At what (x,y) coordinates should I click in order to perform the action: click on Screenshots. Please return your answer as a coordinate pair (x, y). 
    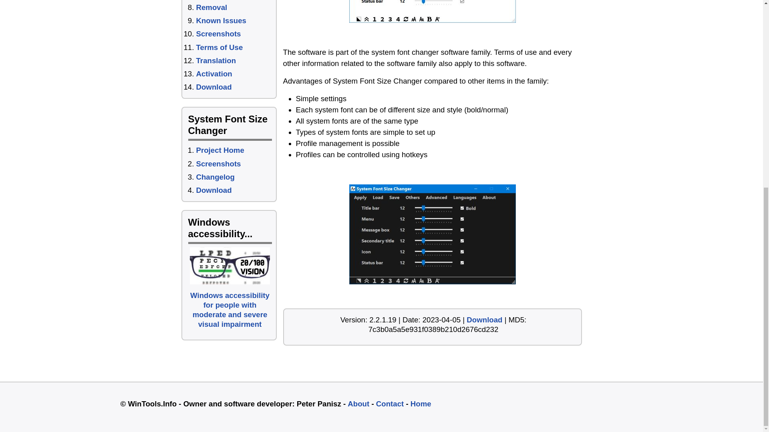
    Looking at the image, I should click on (219, 164).